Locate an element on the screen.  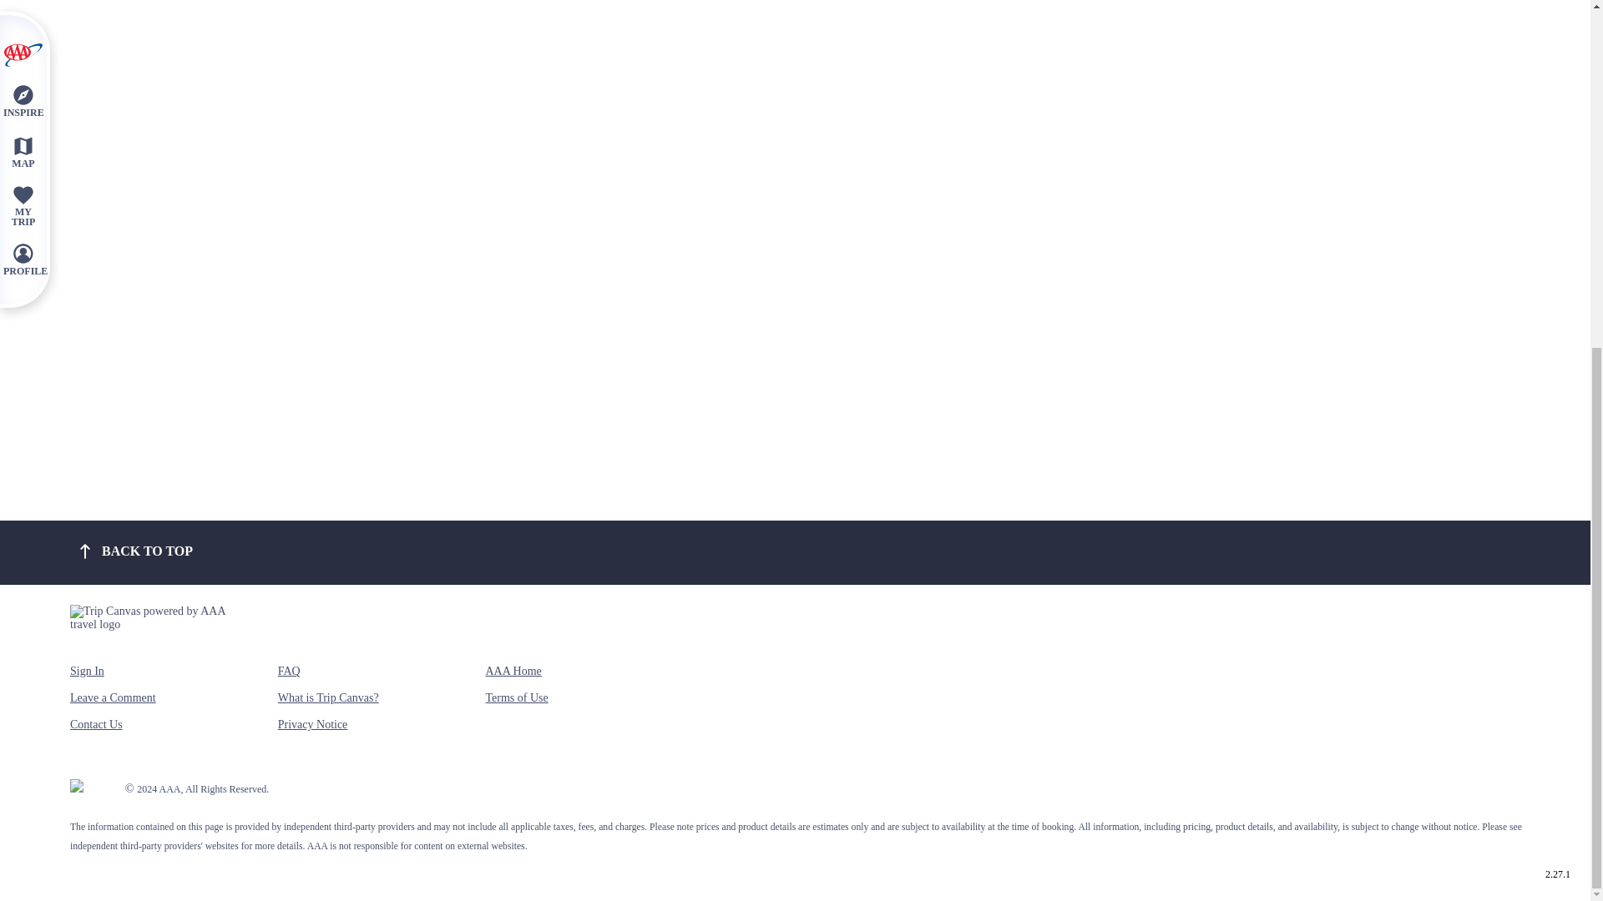
AAA Home is located at coordinates (513, 678).